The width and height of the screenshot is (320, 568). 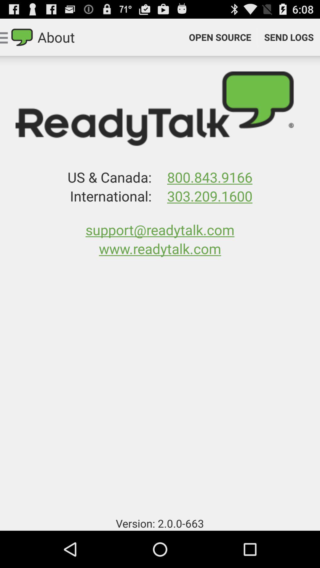 What do you see at coordinates (289, 37) in the screenshot?
I see `open send logs` at bounding box center [289, 37].